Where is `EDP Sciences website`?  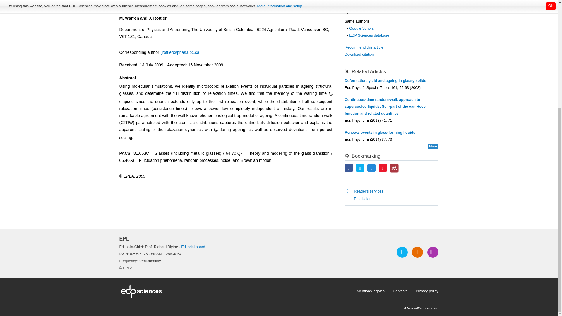
EDP Sciences website is located at coordinates (236, 291).